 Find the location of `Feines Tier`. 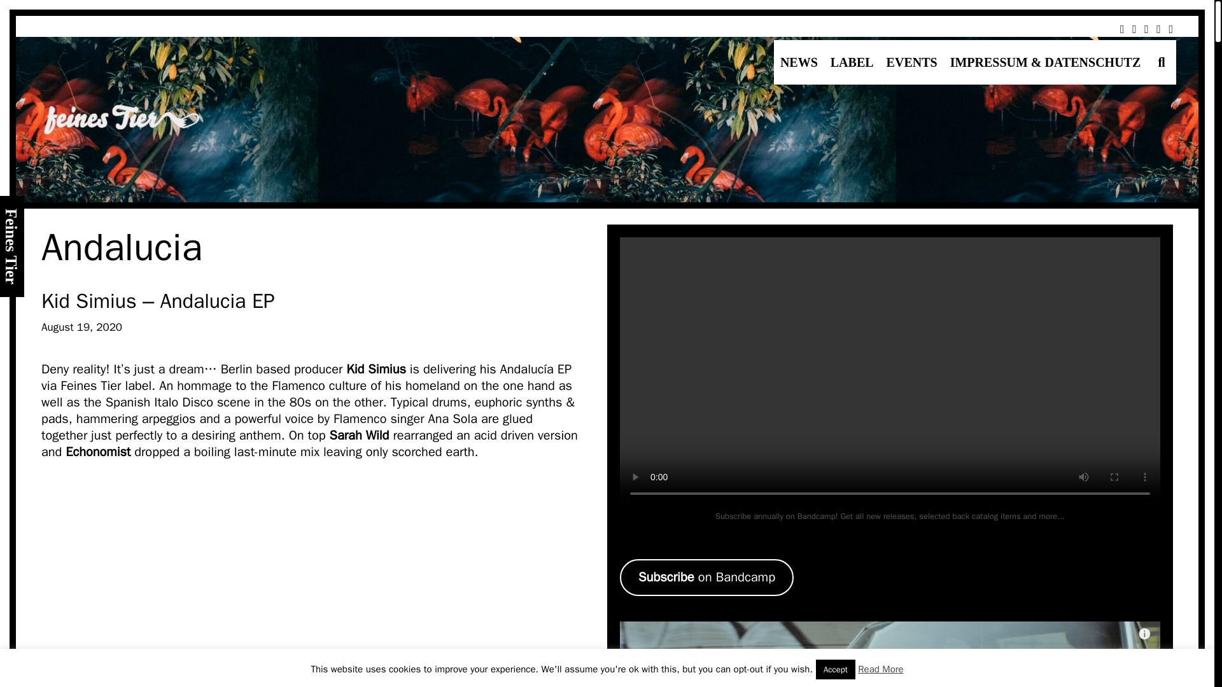

Feines Tier is located at coordinates (121, 120).